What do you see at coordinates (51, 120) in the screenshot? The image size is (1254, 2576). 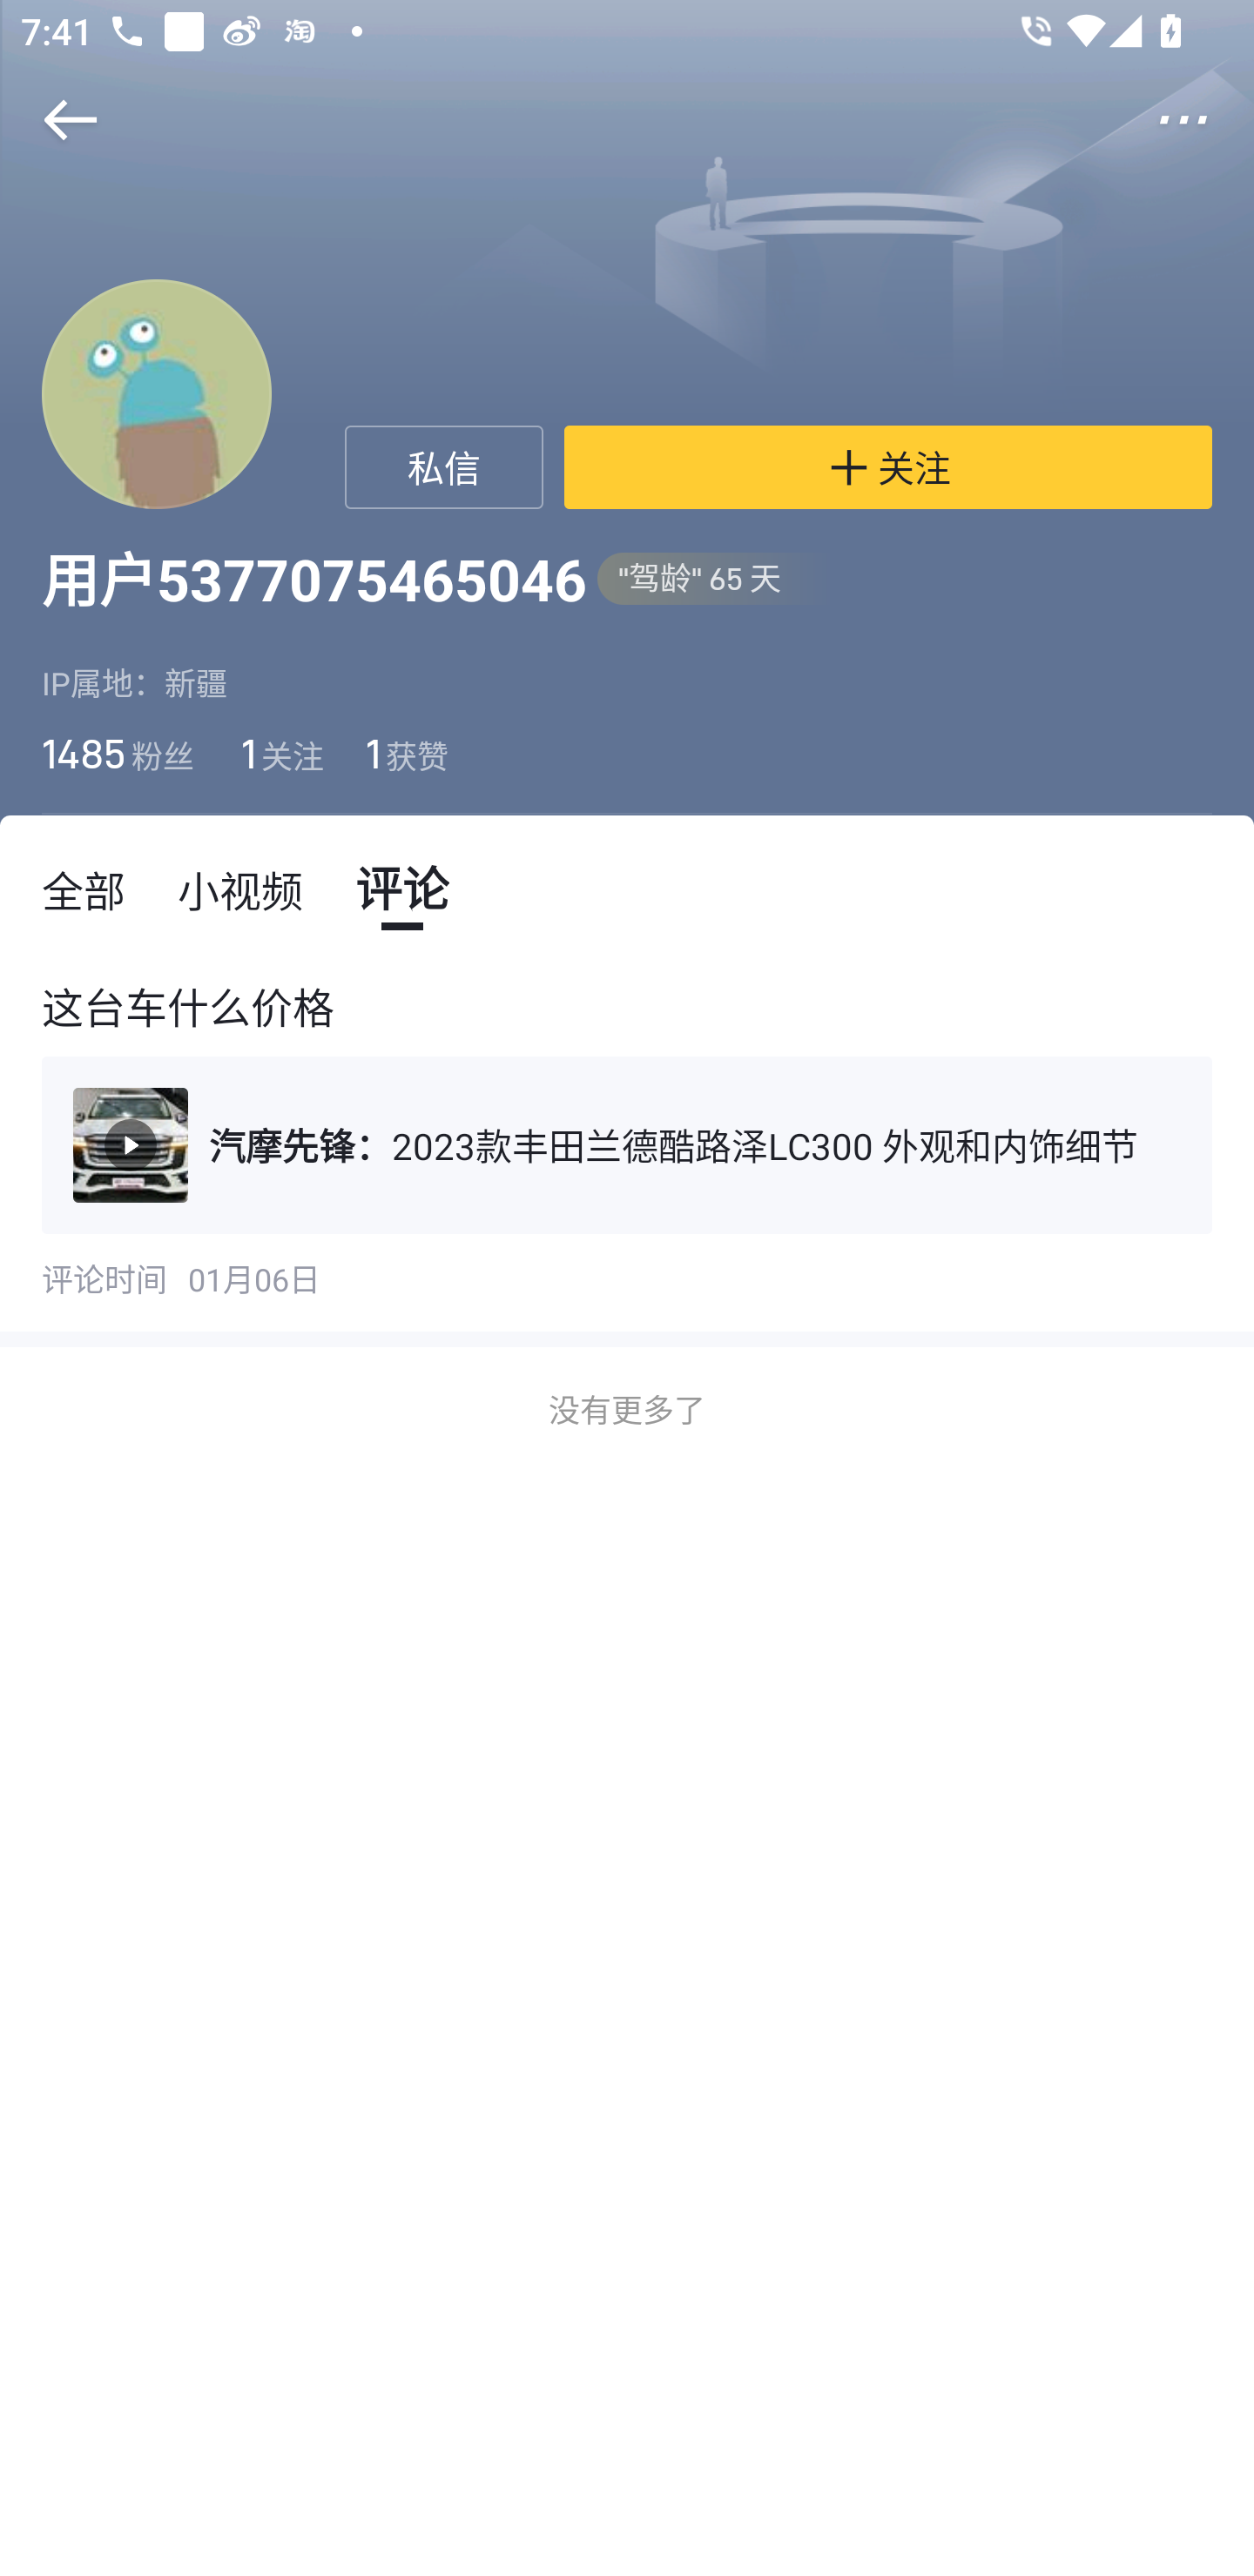 I see `` at bounding box center [51, 120].